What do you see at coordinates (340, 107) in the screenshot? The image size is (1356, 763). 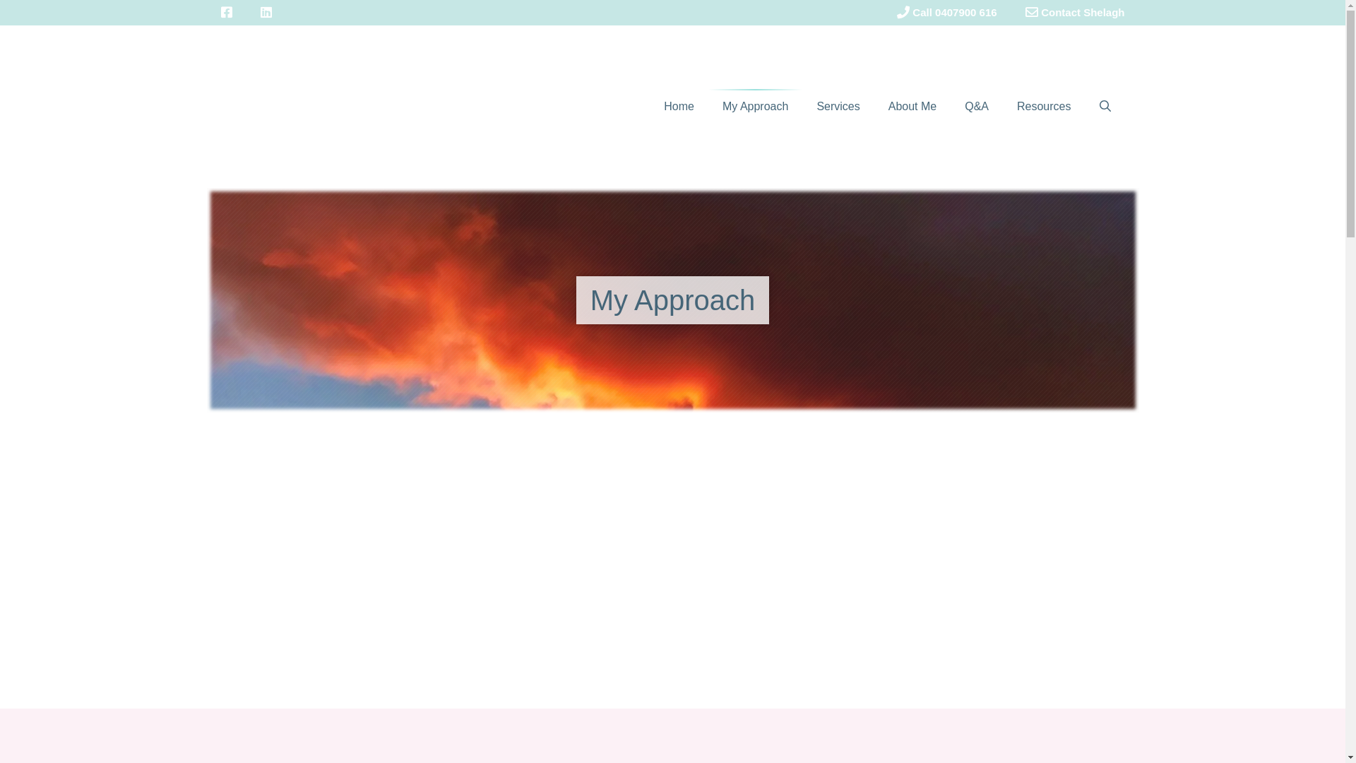 I see `CHR Counselling` at bounding box center [340, 107].